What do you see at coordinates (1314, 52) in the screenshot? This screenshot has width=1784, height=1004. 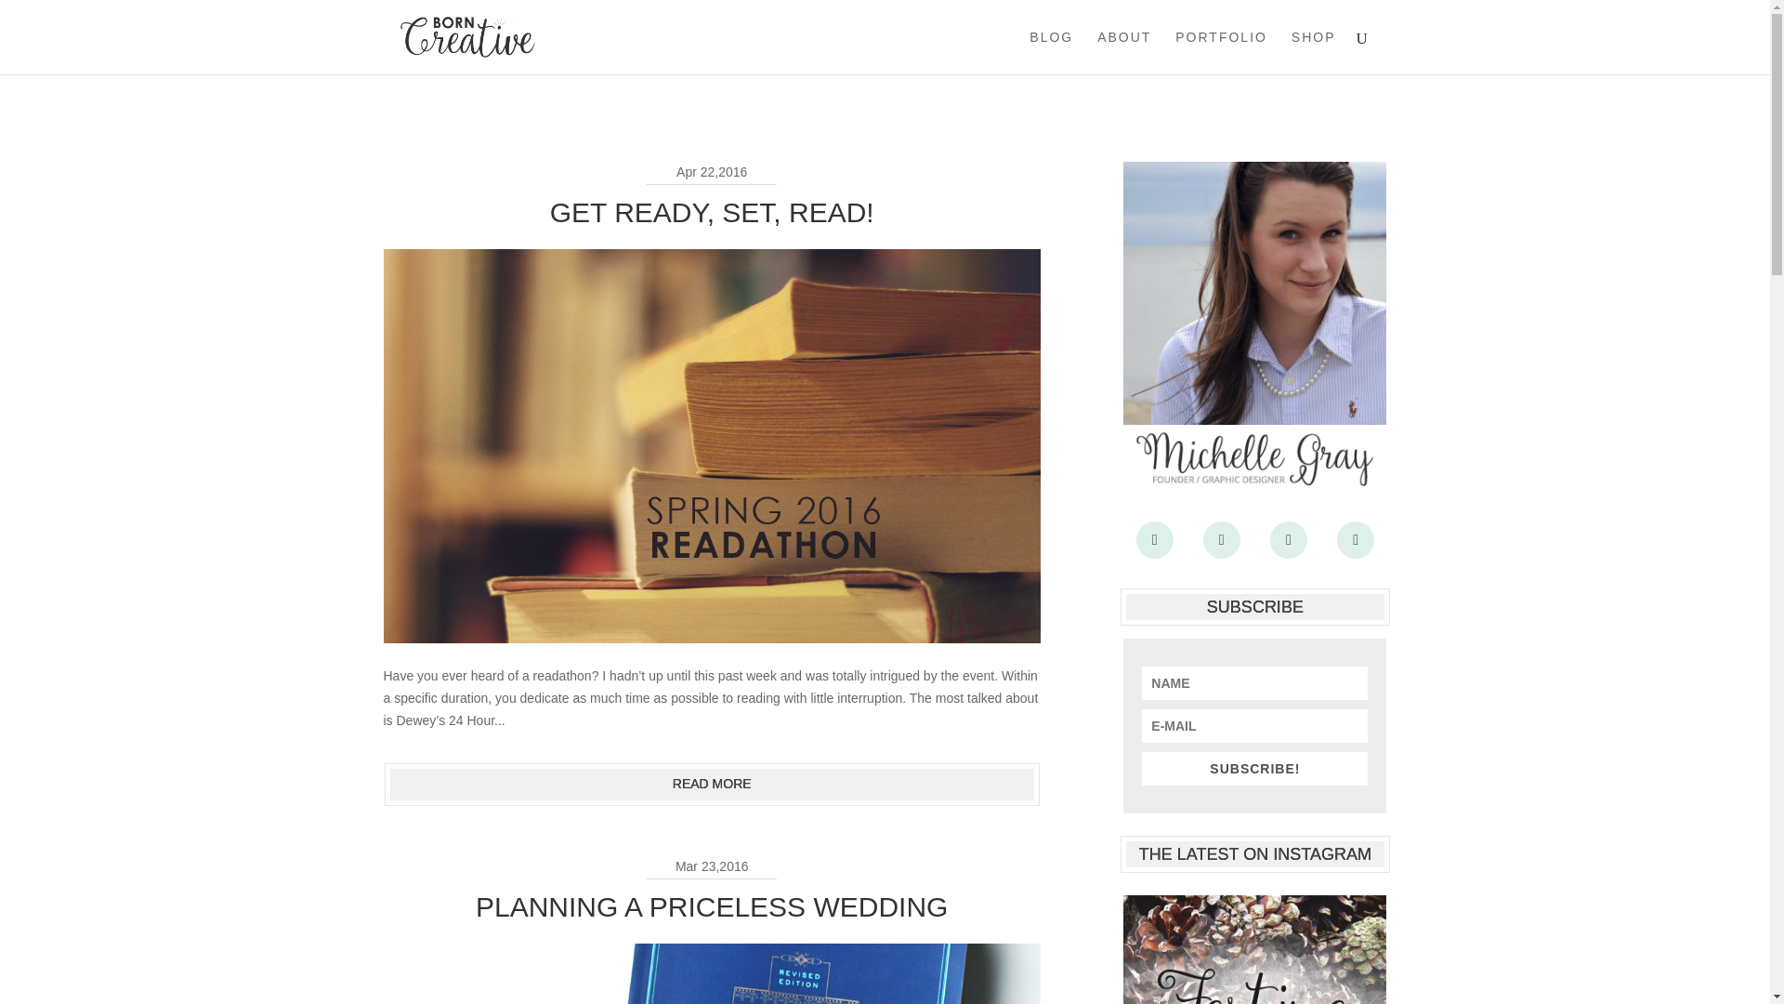 I see `SHOP` at bounding box center [1314, 52].